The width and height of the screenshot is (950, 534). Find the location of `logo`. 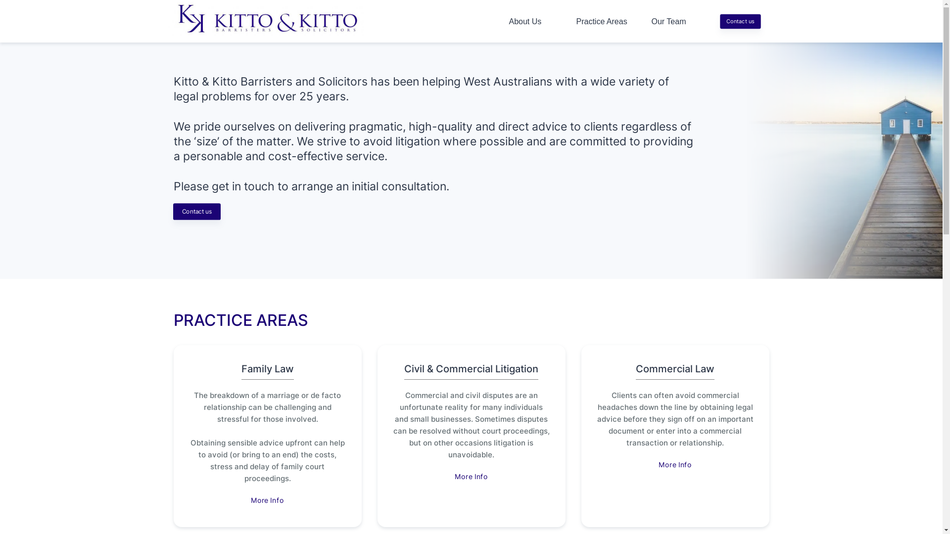

logo is located at coordinates (271, 33).